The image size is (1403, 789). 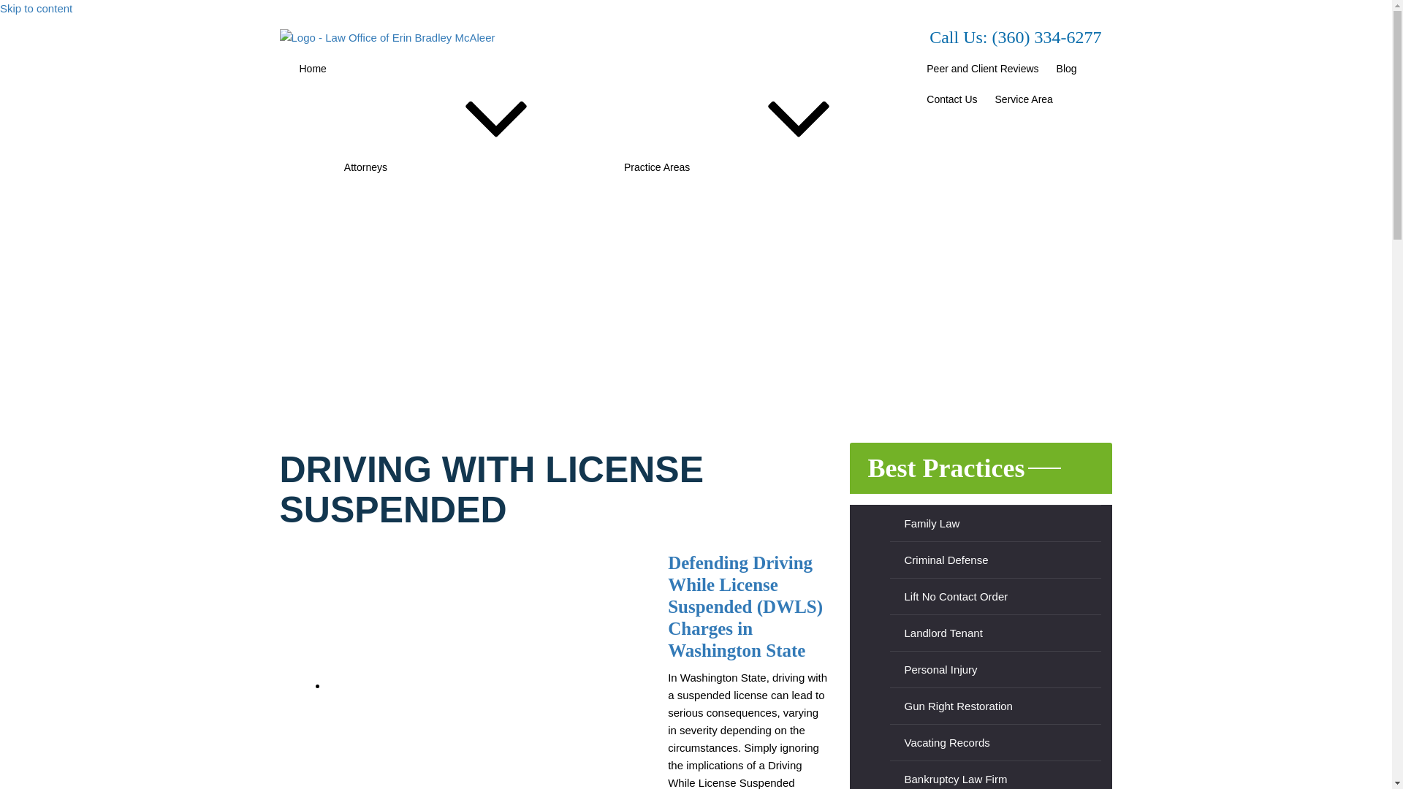 What do you see at coordinates (767, 118) in the screenshot?
I see `Practice Areas` at bounding box center [767, 118].